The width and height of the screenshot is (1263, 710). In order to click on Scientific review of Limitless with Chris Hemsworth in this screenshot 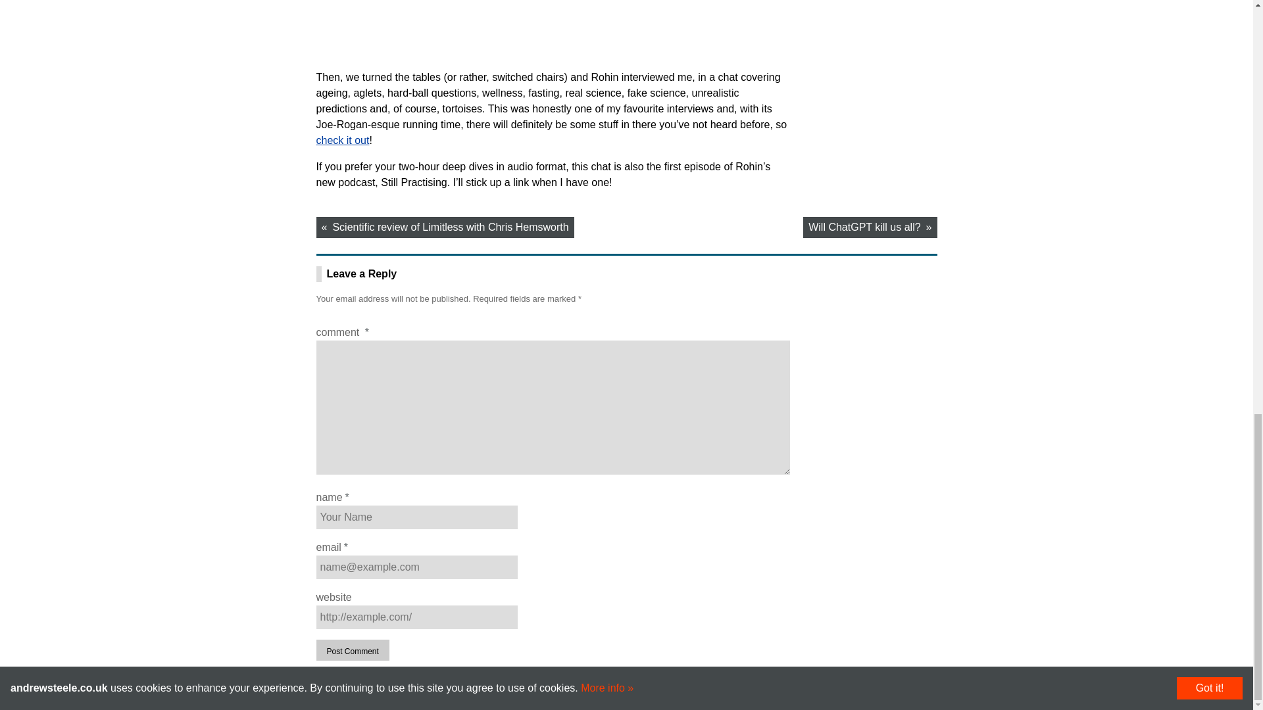, I will do `click(445, 227)`.